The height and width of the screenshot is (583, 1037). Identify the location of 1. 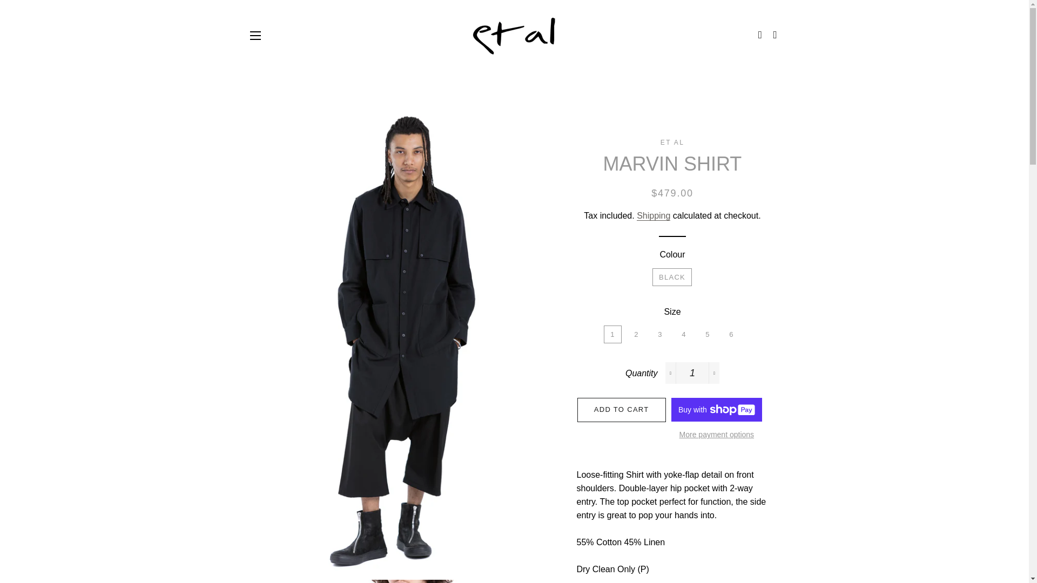
(692, 372).